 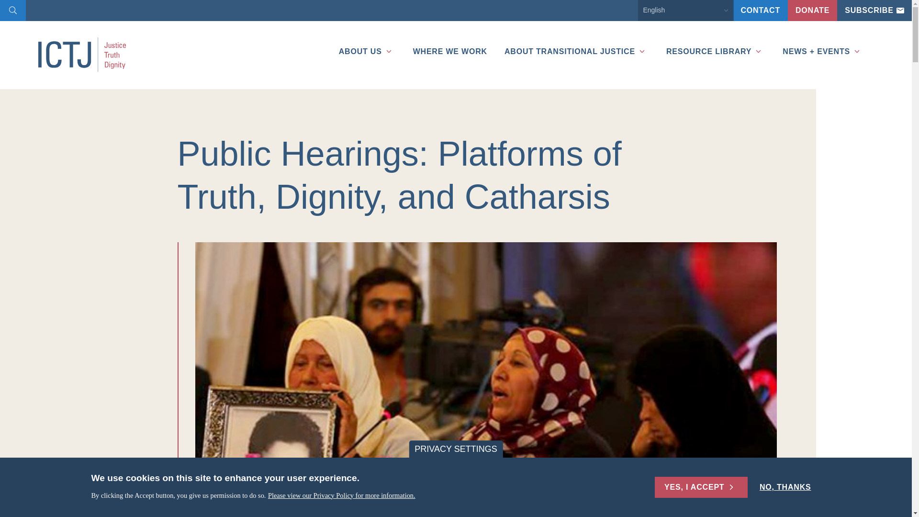 I want to click on ABOUT US, so click(x=363, y=40).